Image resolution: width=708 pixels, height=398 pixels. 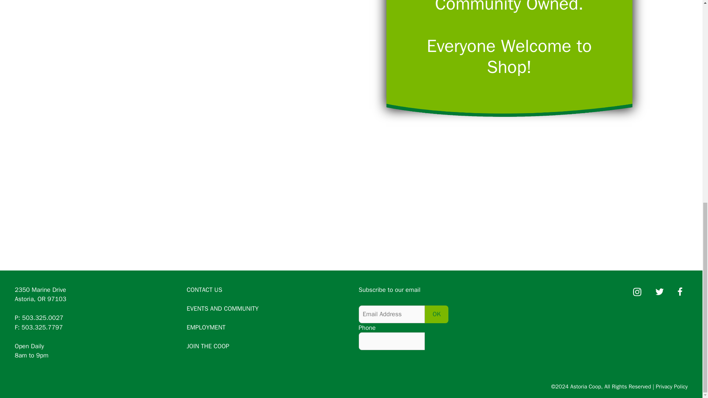 I want to click on Scroll back to top, so click(x=684, y=335).